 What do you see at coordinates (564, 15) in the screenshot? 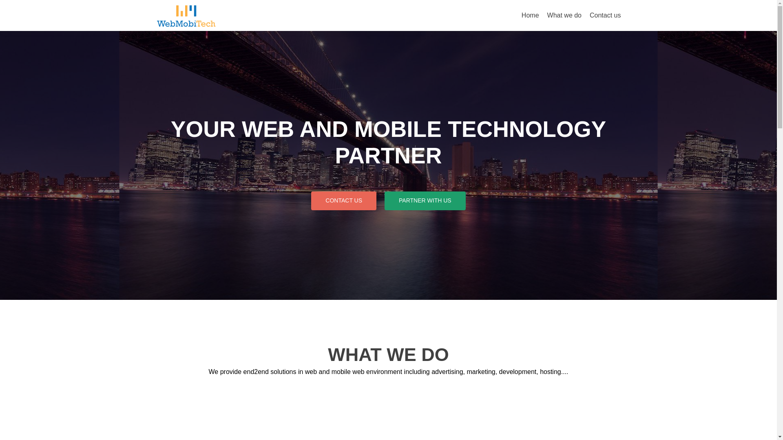
I see `What we do` at bounding box center [564, 15].